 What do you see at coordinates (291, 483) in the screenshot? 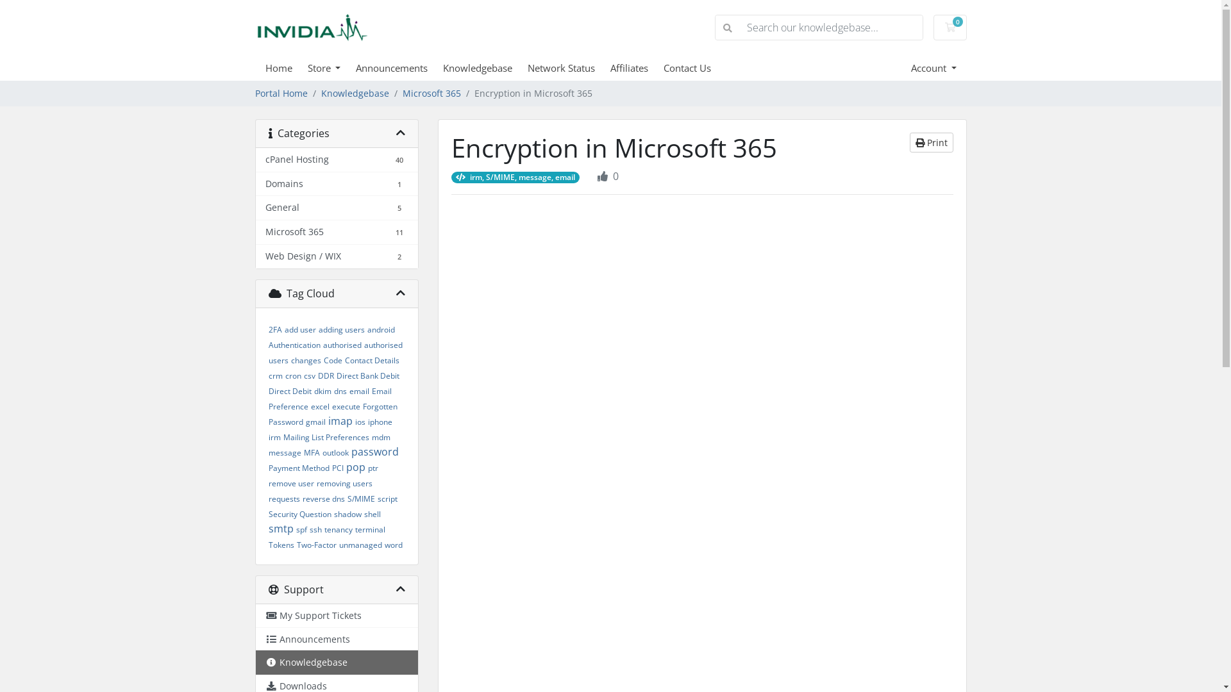
I see `remove user` at bounding box center [291, 483].